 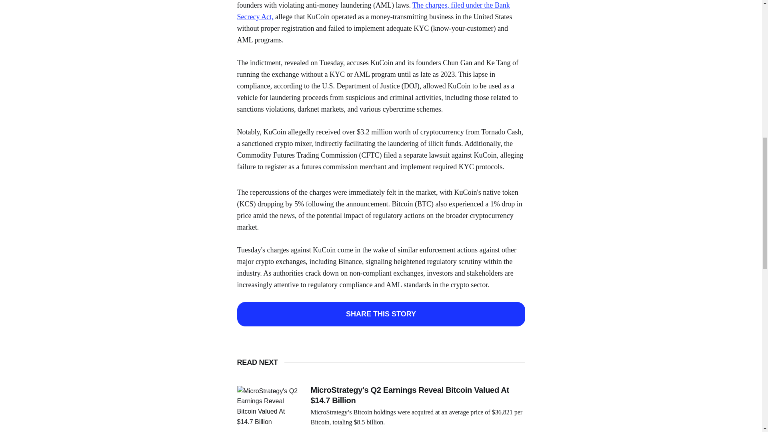 I want to click on The charges, filed under the Bank Secrecy Act,, so click(x=373, y=11).